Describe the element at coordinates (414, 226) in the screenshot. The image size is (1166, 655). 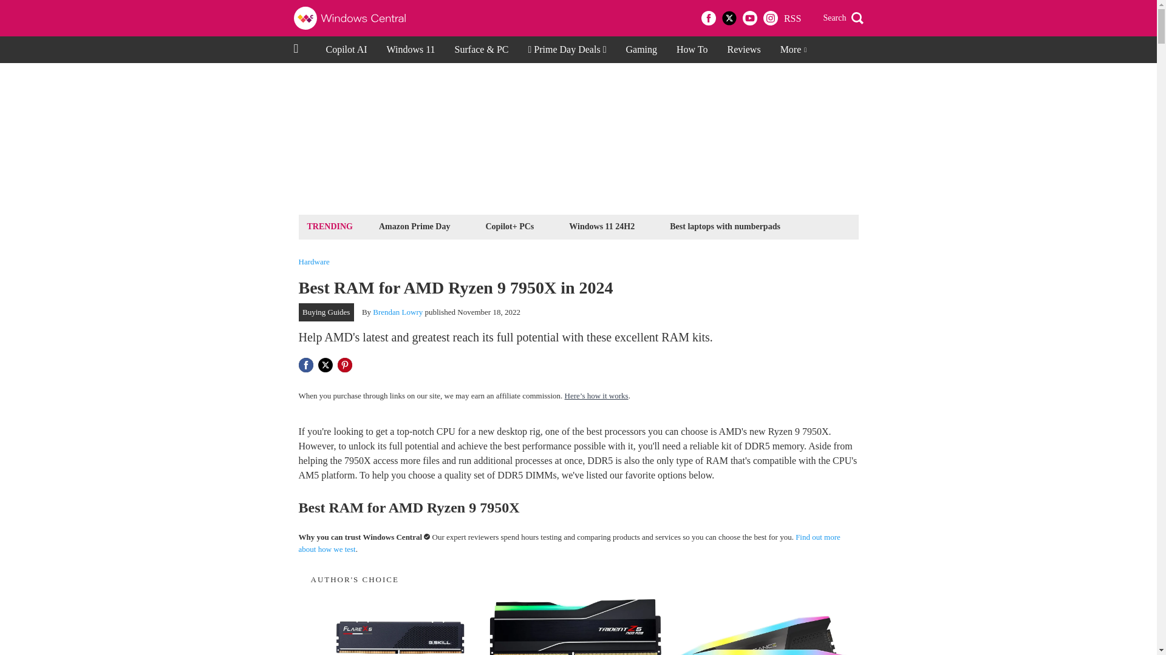
I see `Amazon Prime Day` at that location.